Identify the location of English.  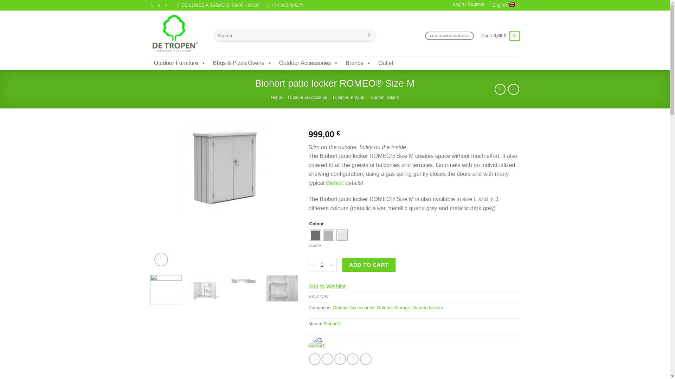
(506, 6).